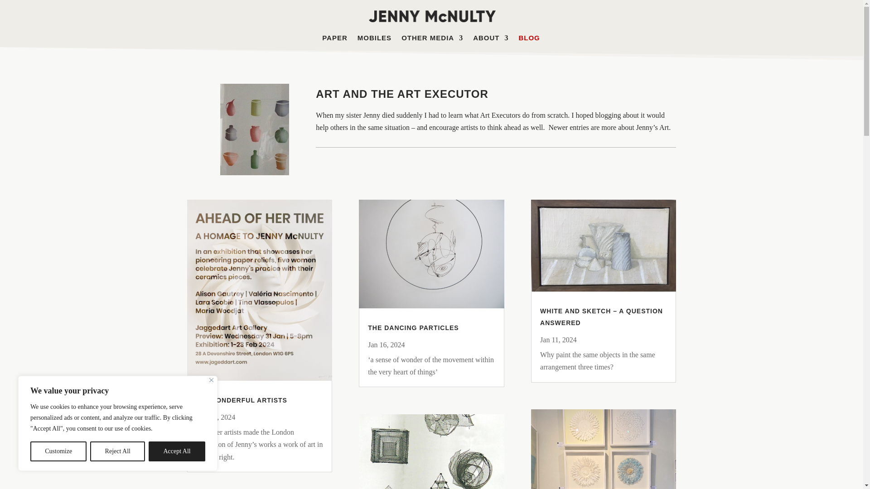 Image resolution: width=870 pixels, height=489 pixels. I want to click on Accept All, so click(177, 451).